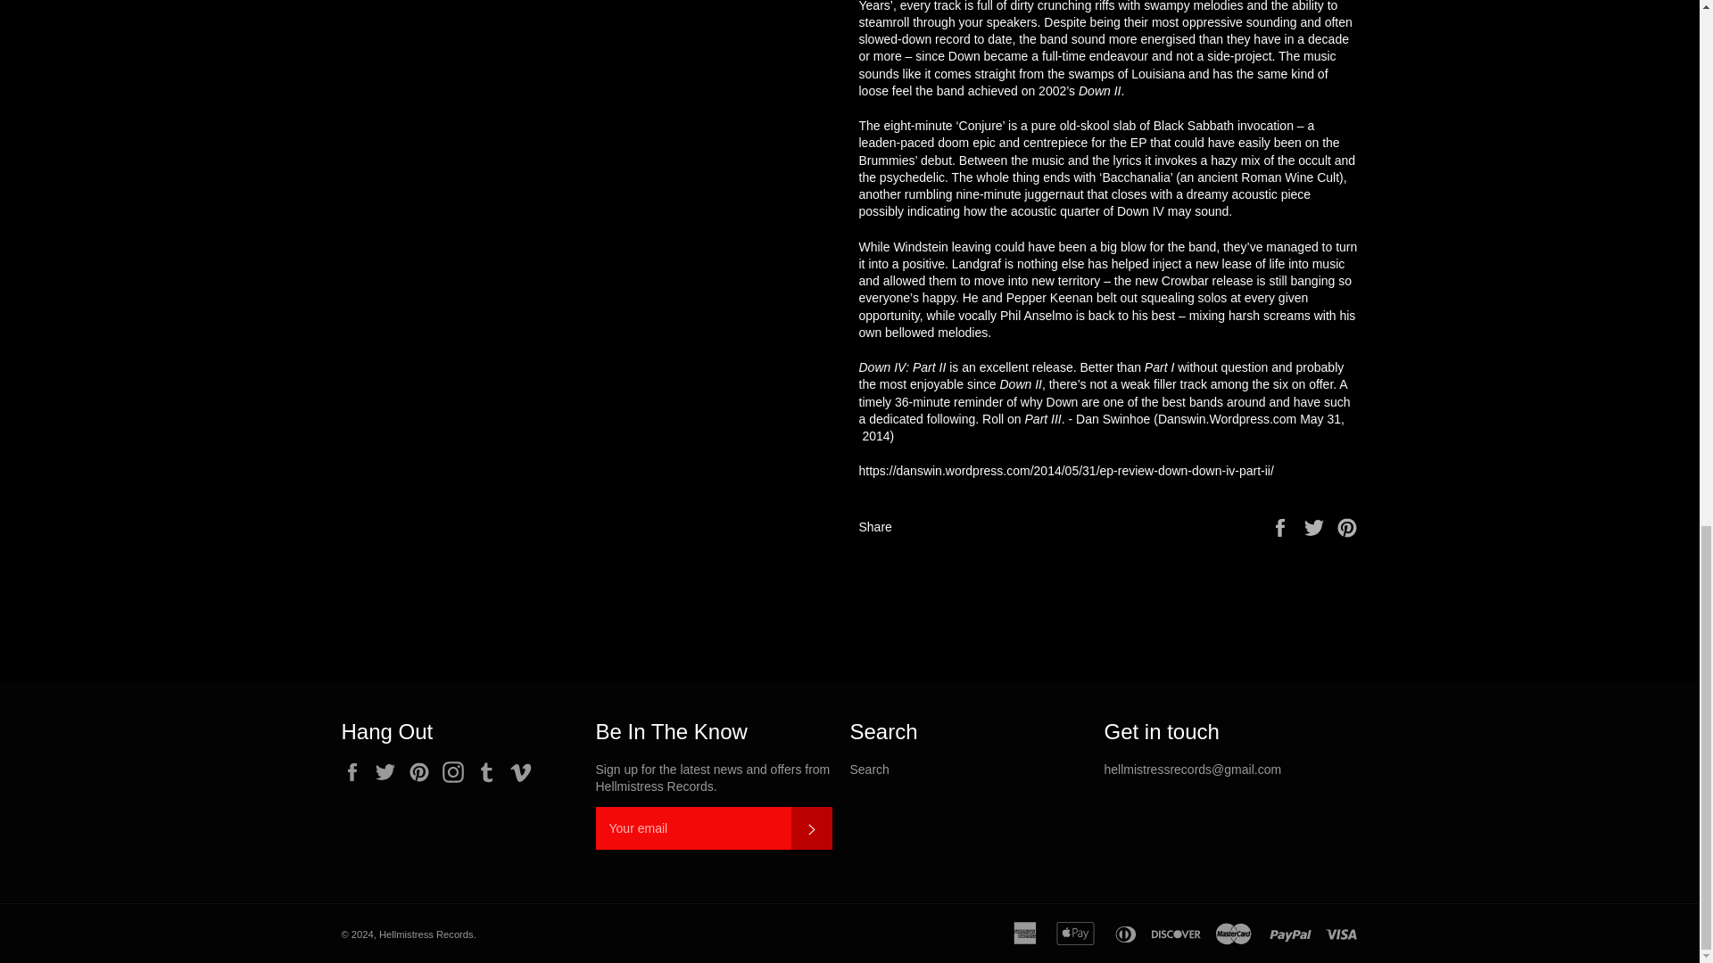  What do you see at coordinates (423, 772) in the screenshot?
I see `Hellmistress Records on Pinterest` at bounding box center [423, 772].